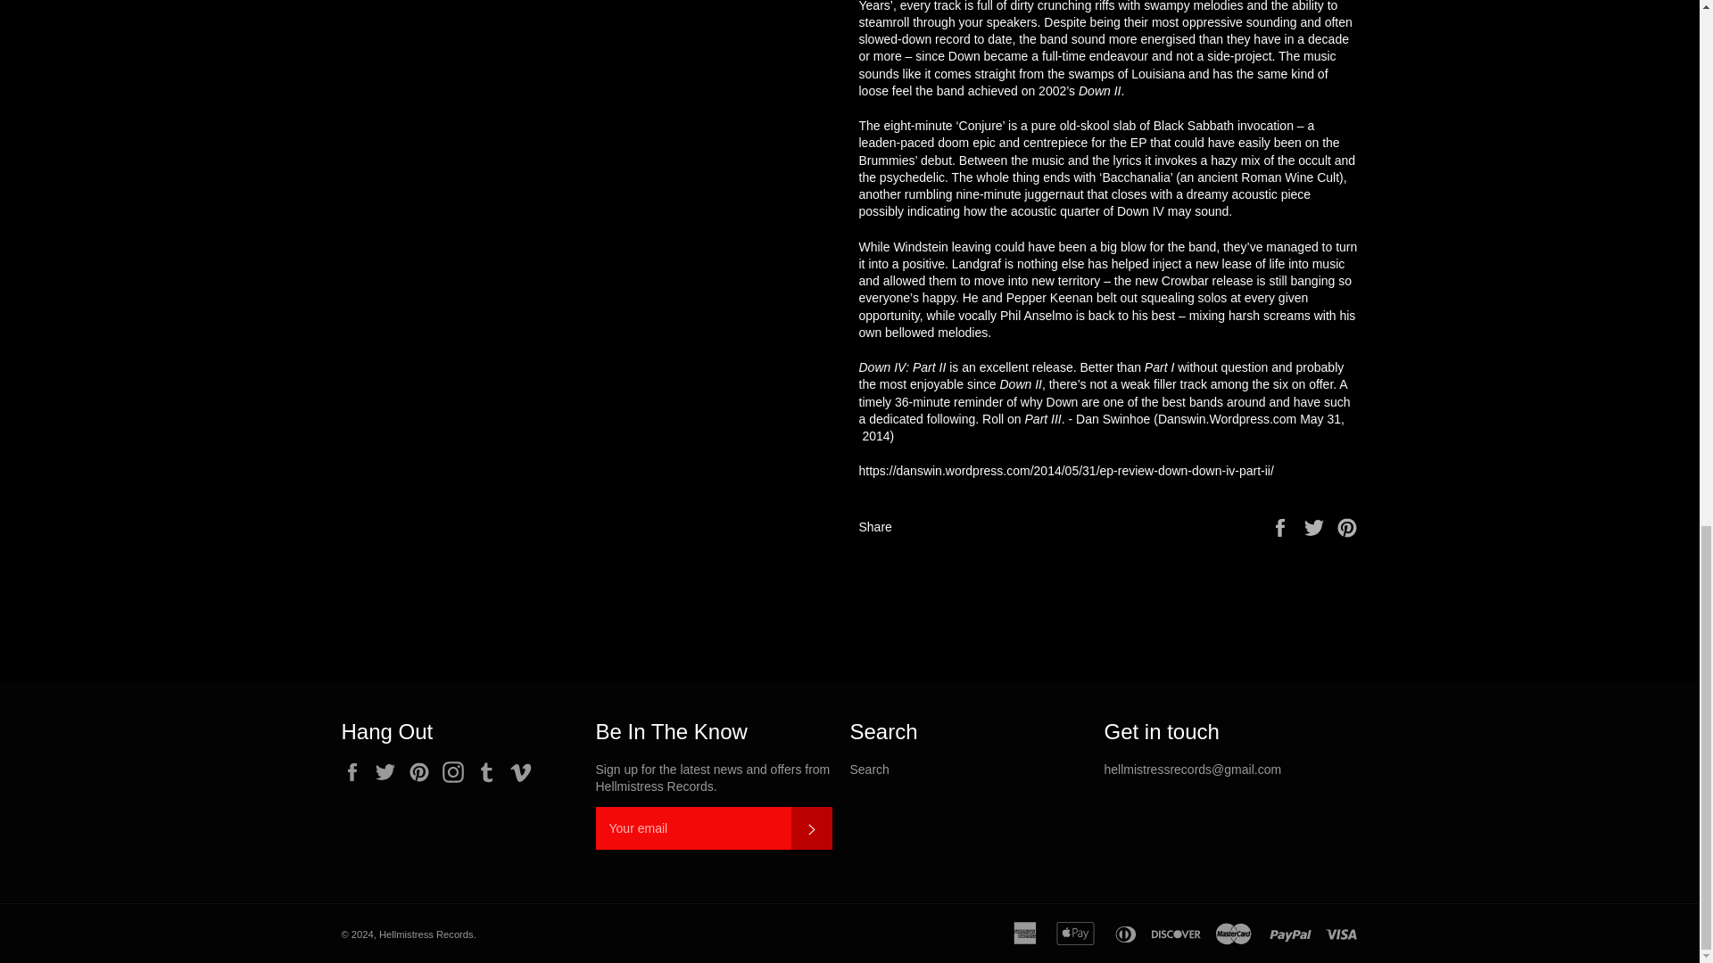  What do you see at coordinates (423, 772) in the screenshot?
I see `Hellmistress Records on Pinterest` at bounding box center [423, 772].